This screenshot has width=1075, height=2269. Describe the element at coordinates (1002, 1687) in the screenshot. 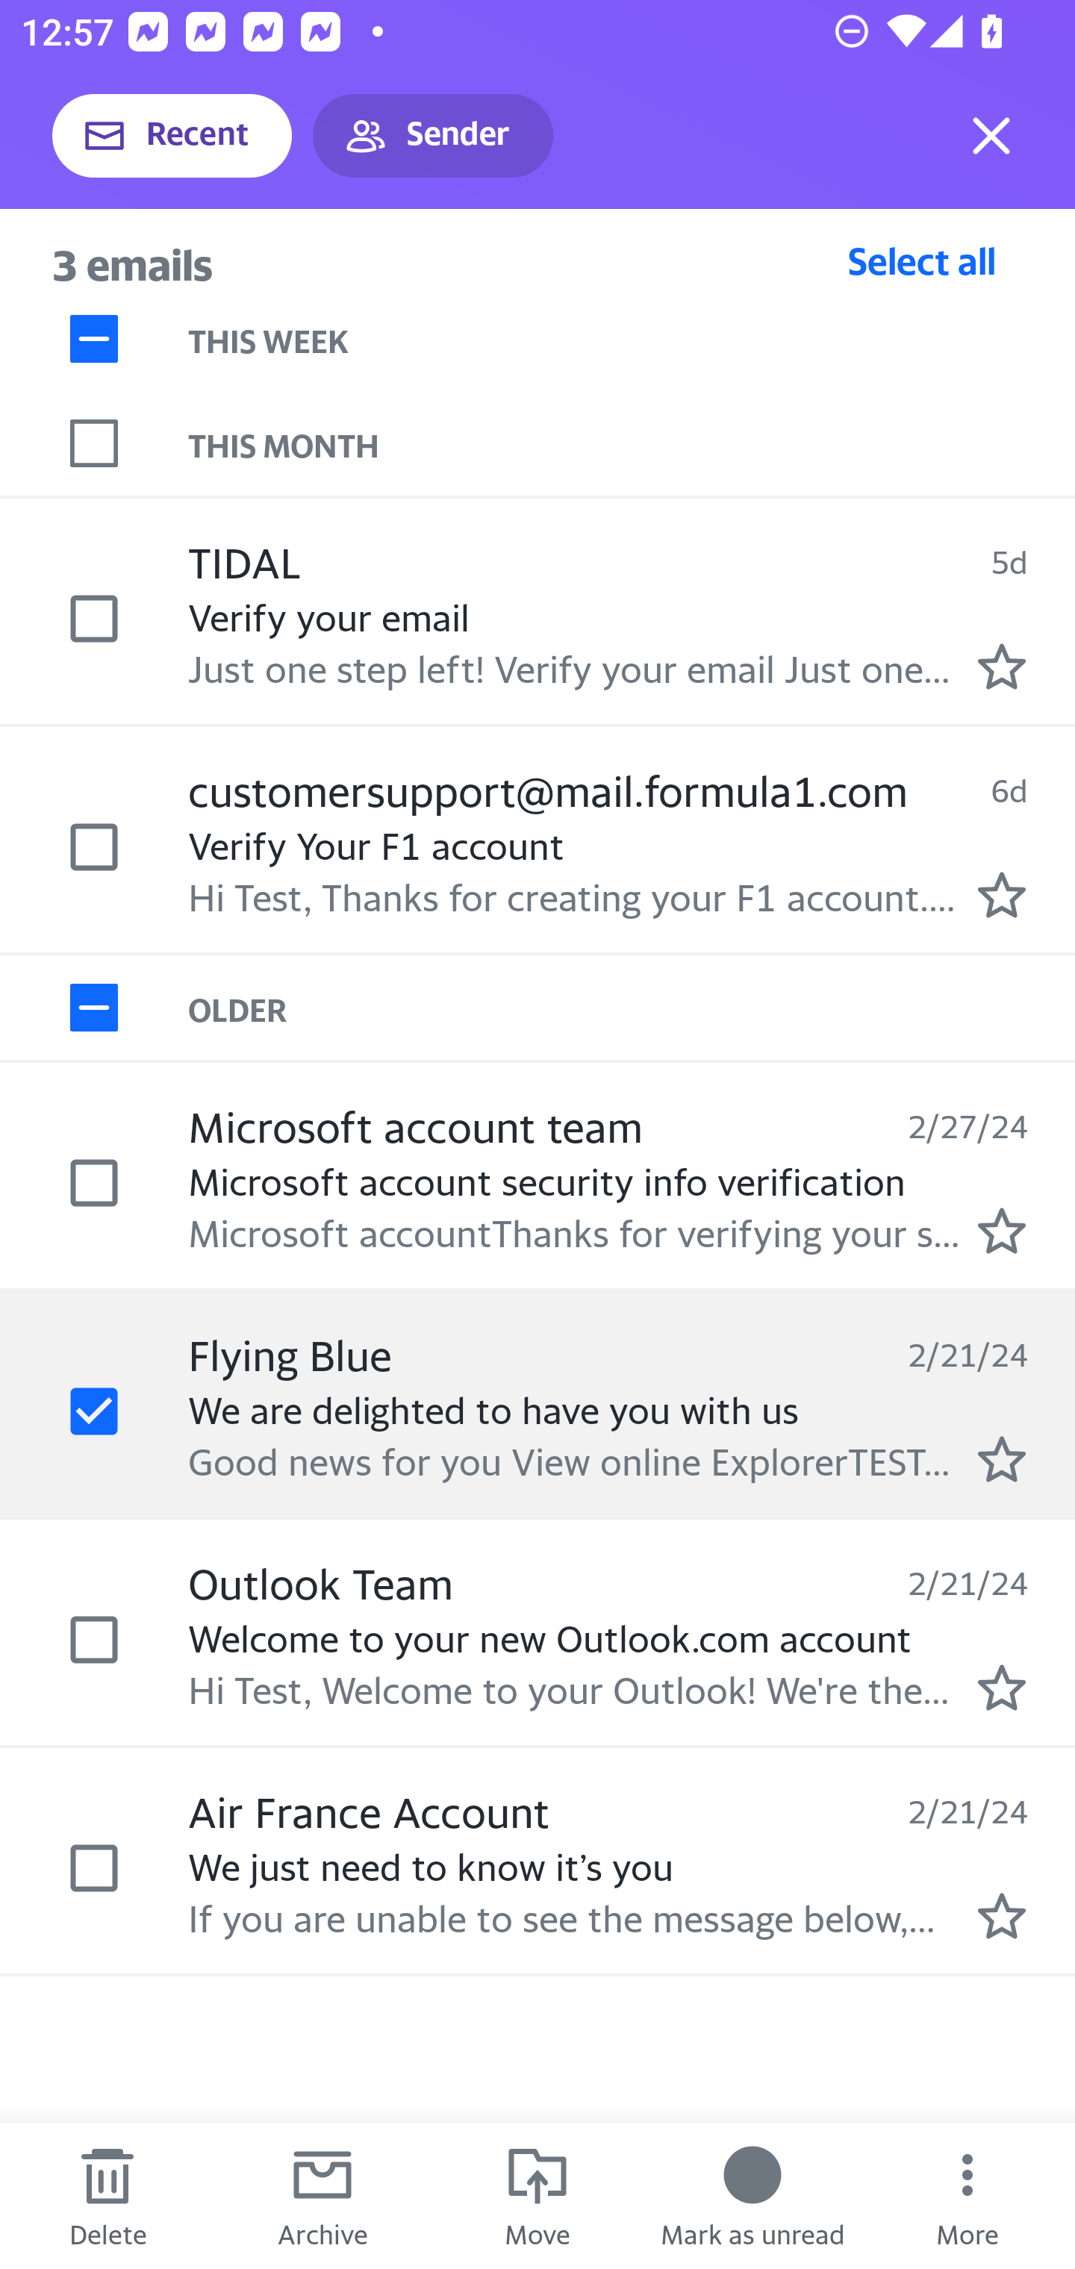

I see `Mark as starred.` at that location.